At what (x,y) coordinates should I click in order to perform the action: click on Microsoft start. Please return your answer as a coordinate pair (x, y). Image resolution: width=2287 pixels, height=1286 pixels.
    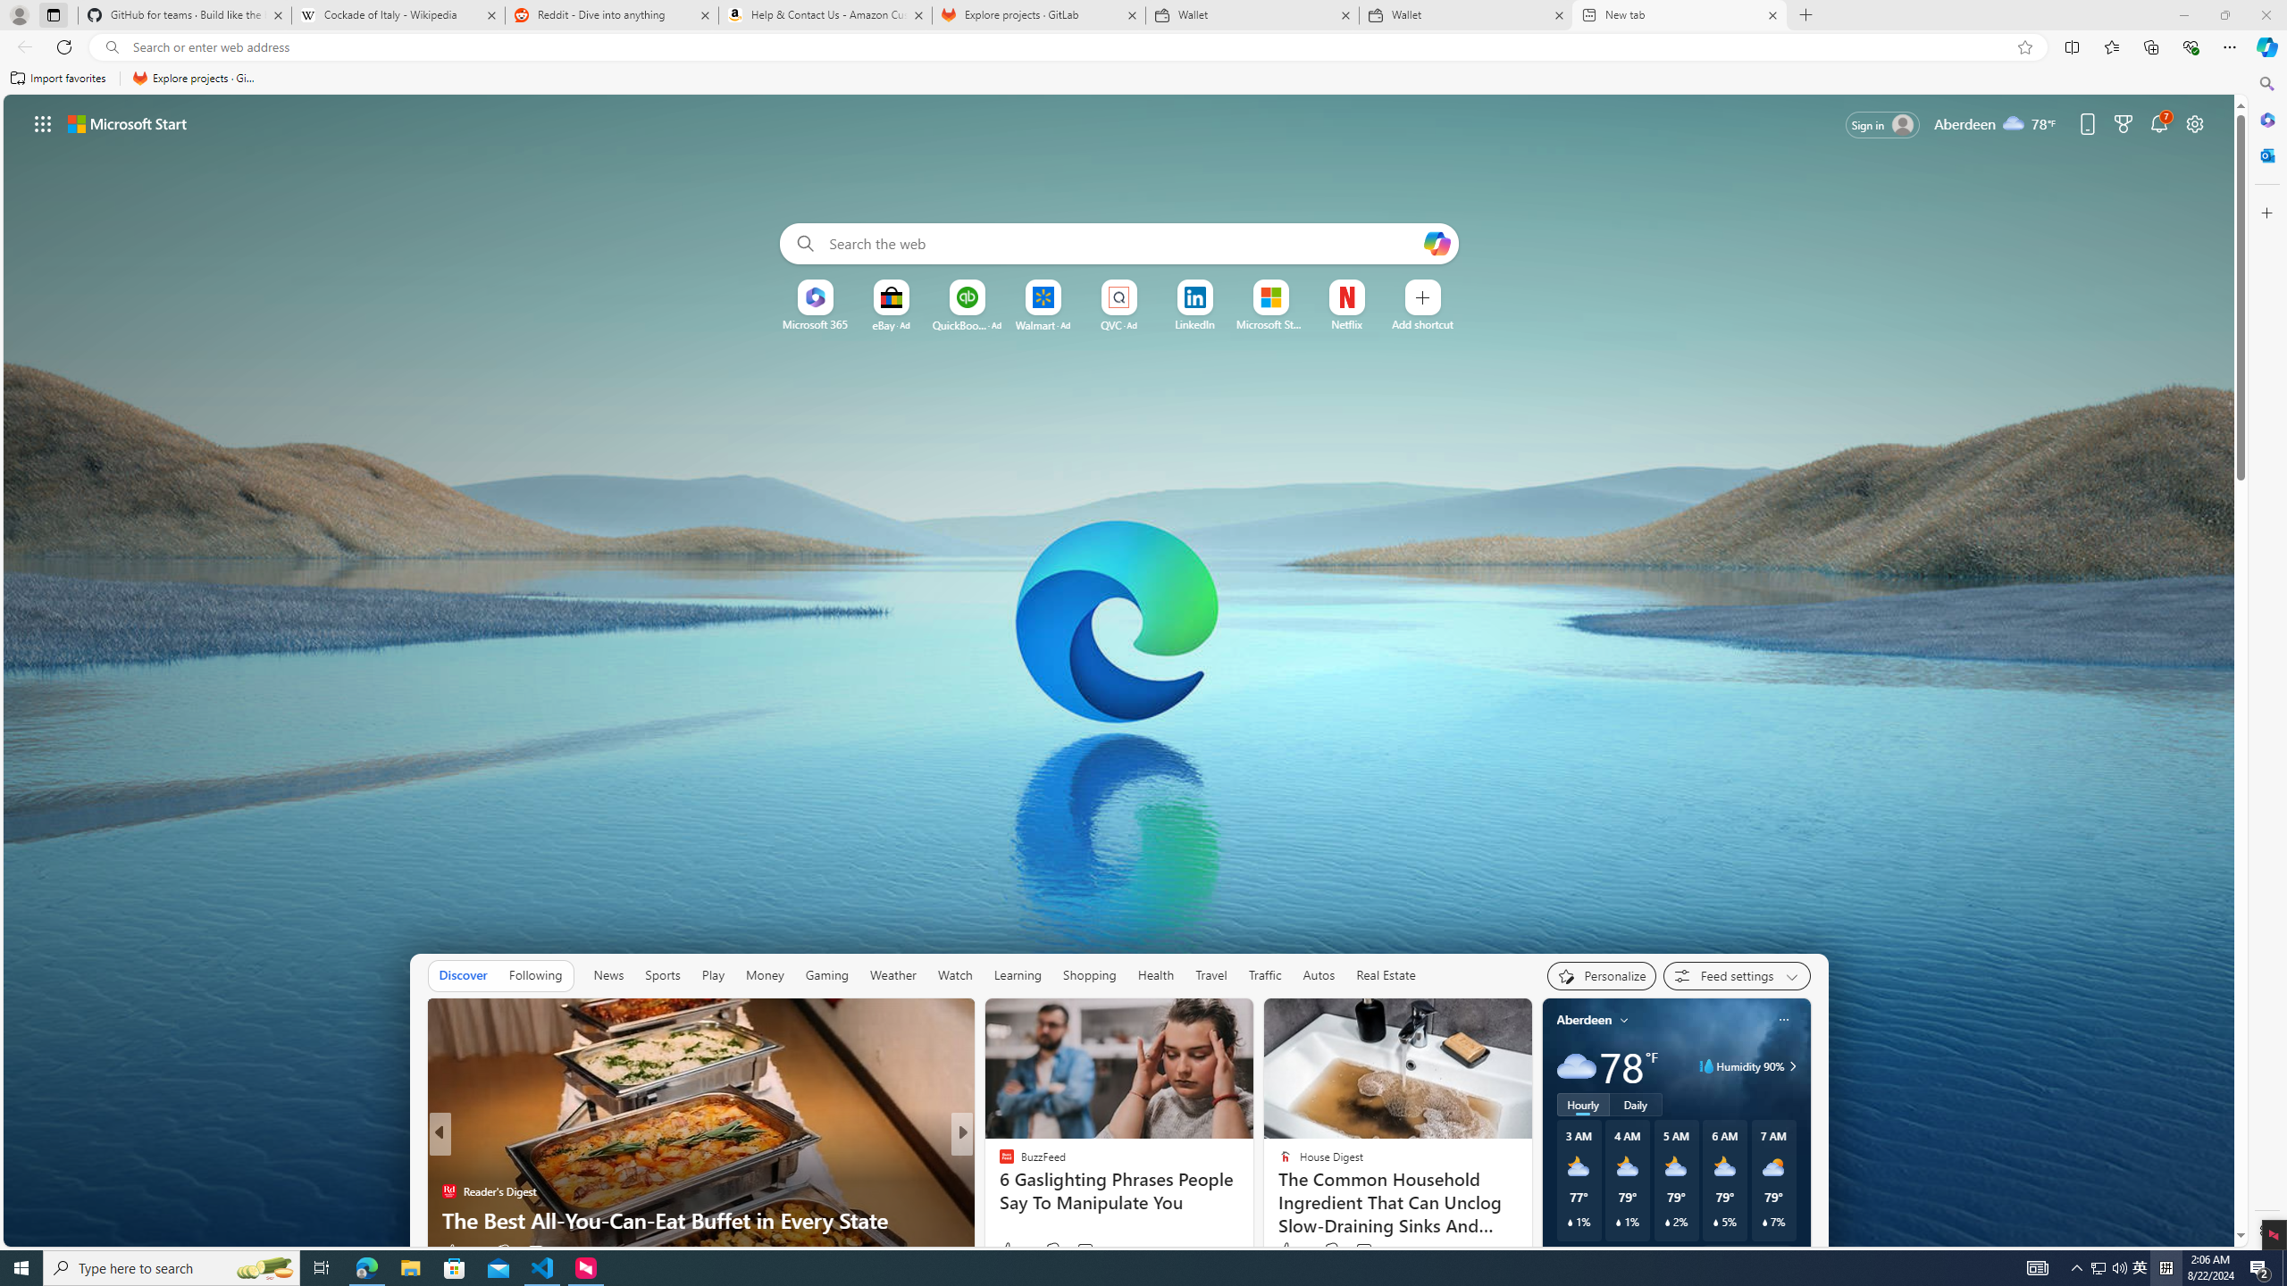
    Looking at the image, I should click on (128, 123).